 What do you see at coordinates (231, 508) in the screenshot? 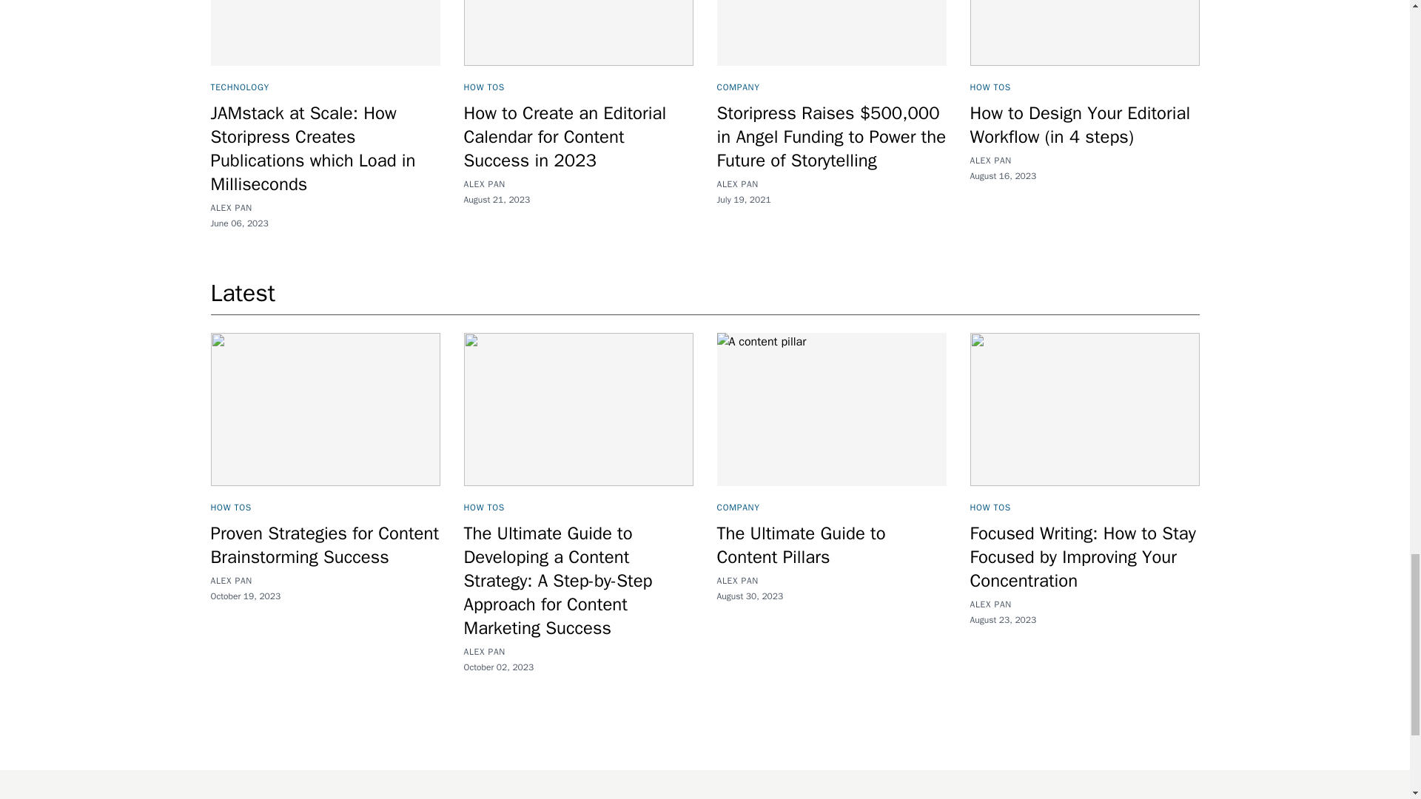
I see `HOW TOS` at bounding box center [231, 508].